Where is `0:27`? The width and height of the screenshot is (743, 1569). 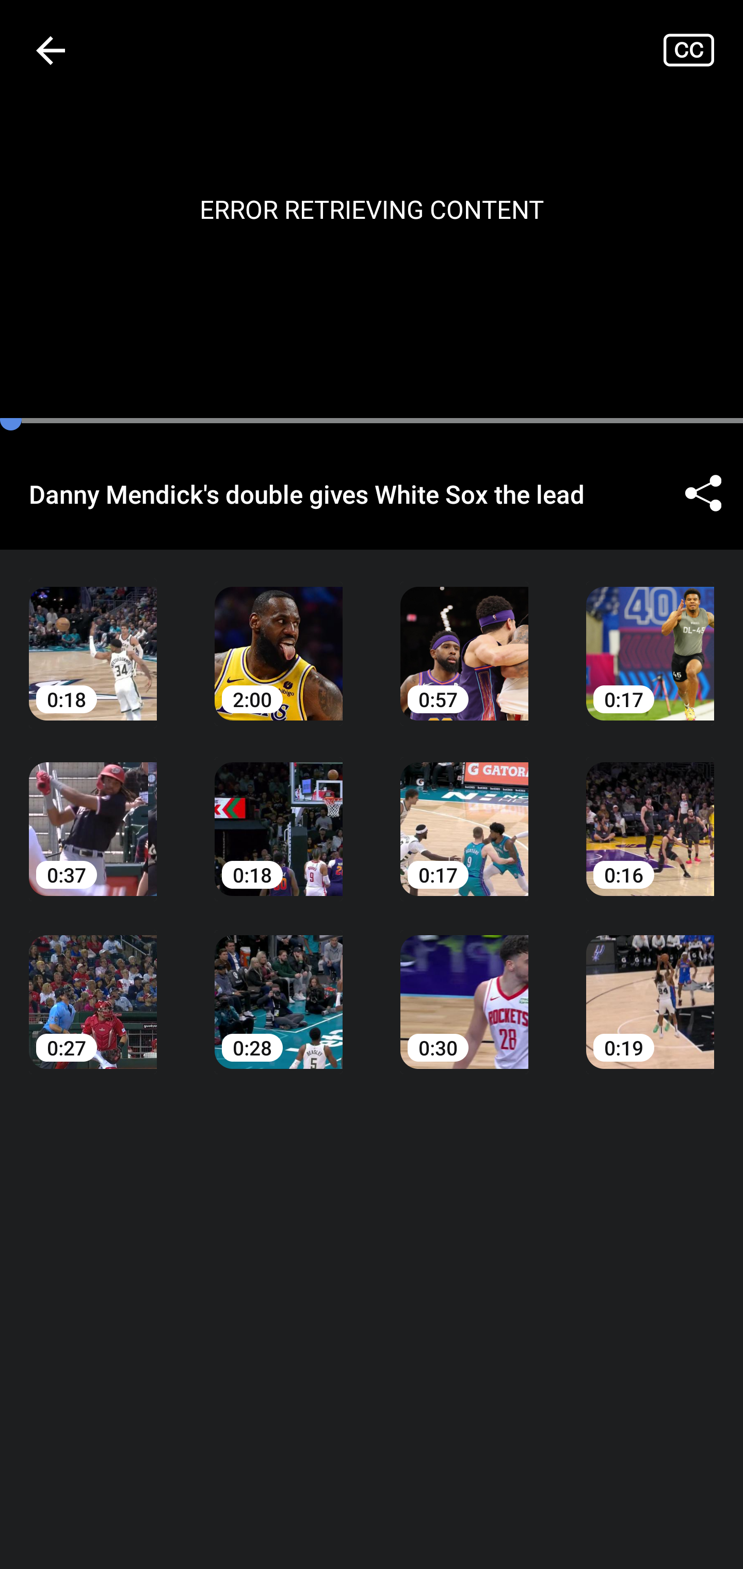 0:27 is located at coordinates (93, 987).